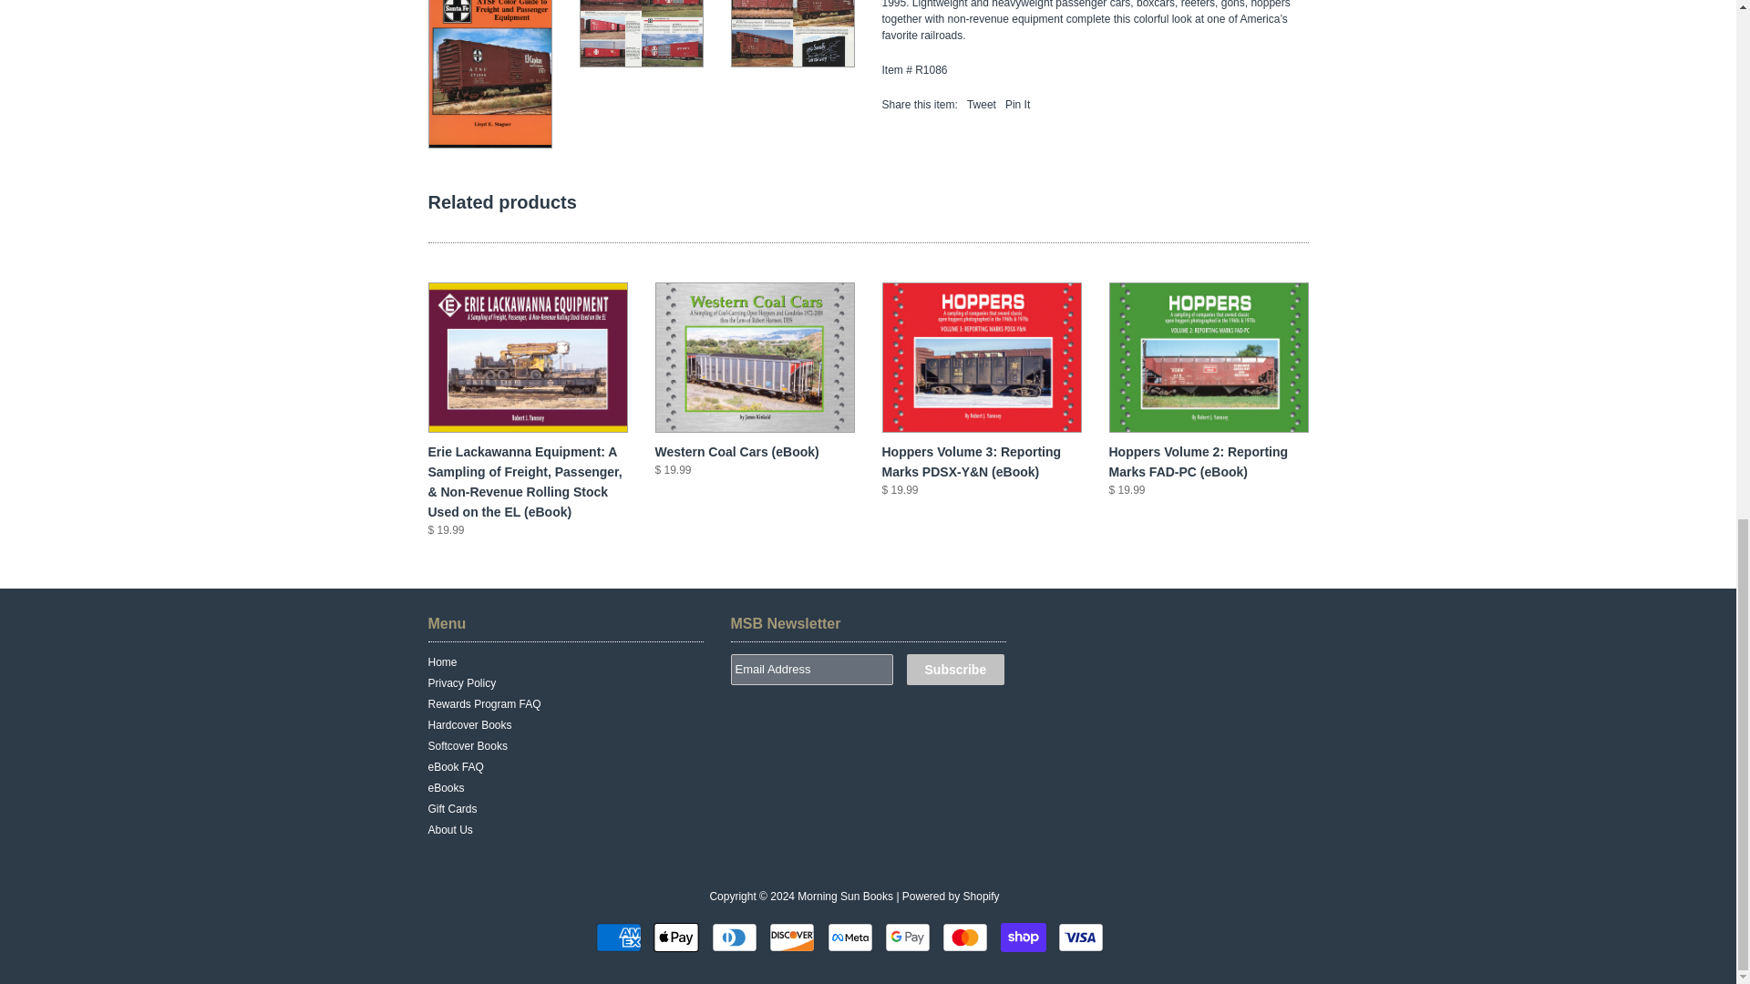 The width and height of the screenshot is (1750, 984). What do you see at coordinates (470, 725) in the screenshot?
I see `Hardcover Books` at bounding box center [470, 725].